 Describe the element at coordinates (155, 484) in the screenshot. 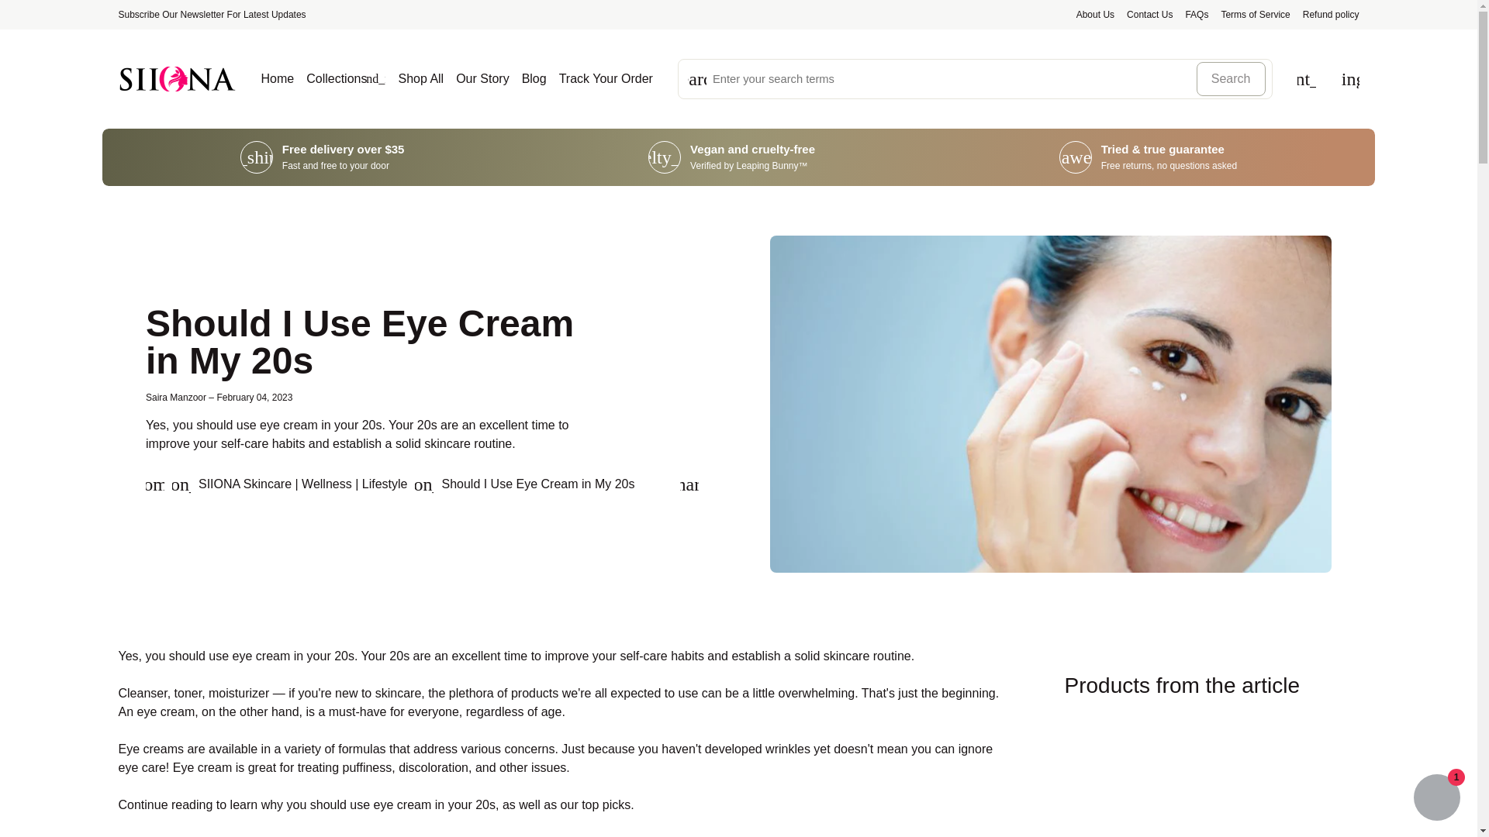

I see `Home` at that location.